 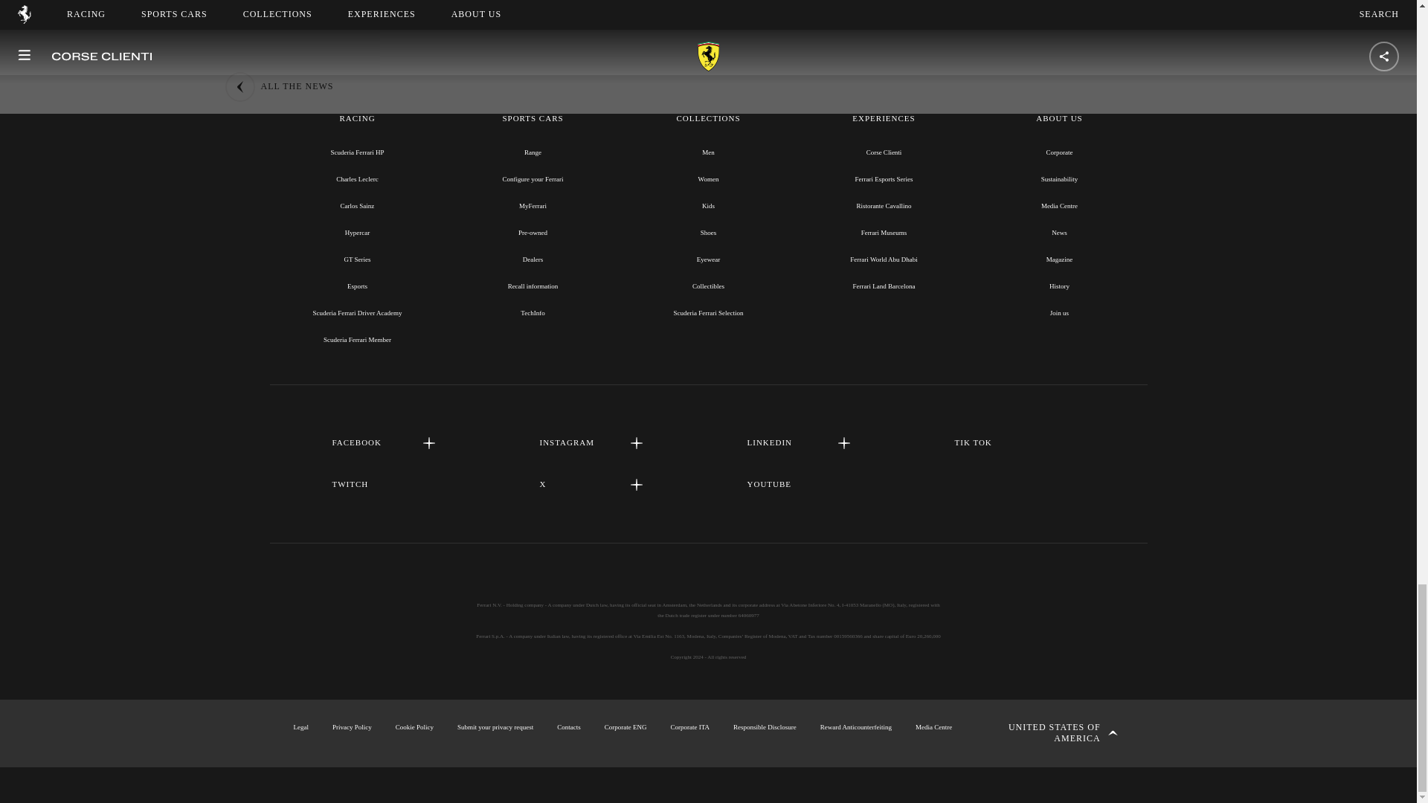 I want to click on Scuderia Ferrari HP, so click(x=357, y=152).